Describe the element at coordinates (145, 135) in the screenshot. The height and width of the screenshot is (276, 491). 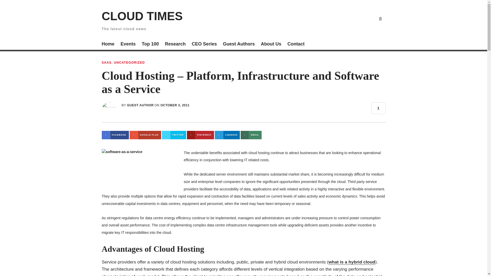
I see `GOOGLE PLUS` at that location.